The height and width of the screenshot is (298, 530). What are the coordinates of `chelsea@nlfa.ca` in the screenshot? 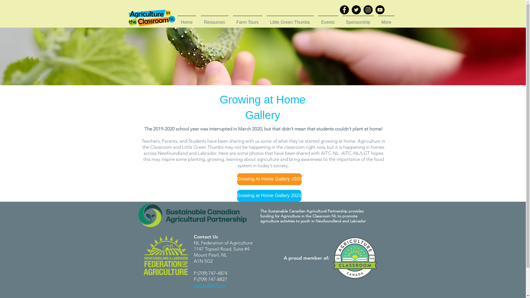 It's located at (210, 285).